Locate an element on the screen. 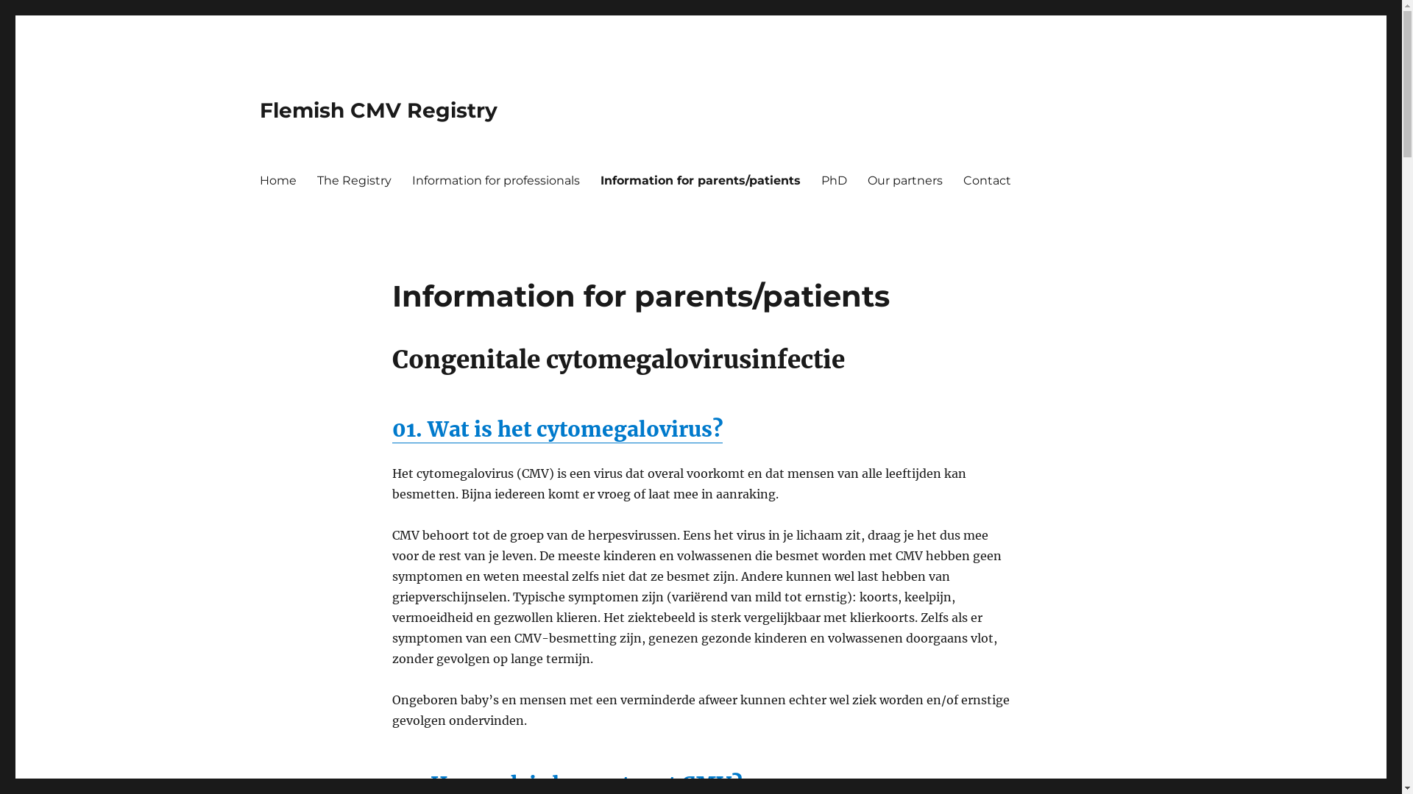  Our partners is located at coordinates (904, 180).